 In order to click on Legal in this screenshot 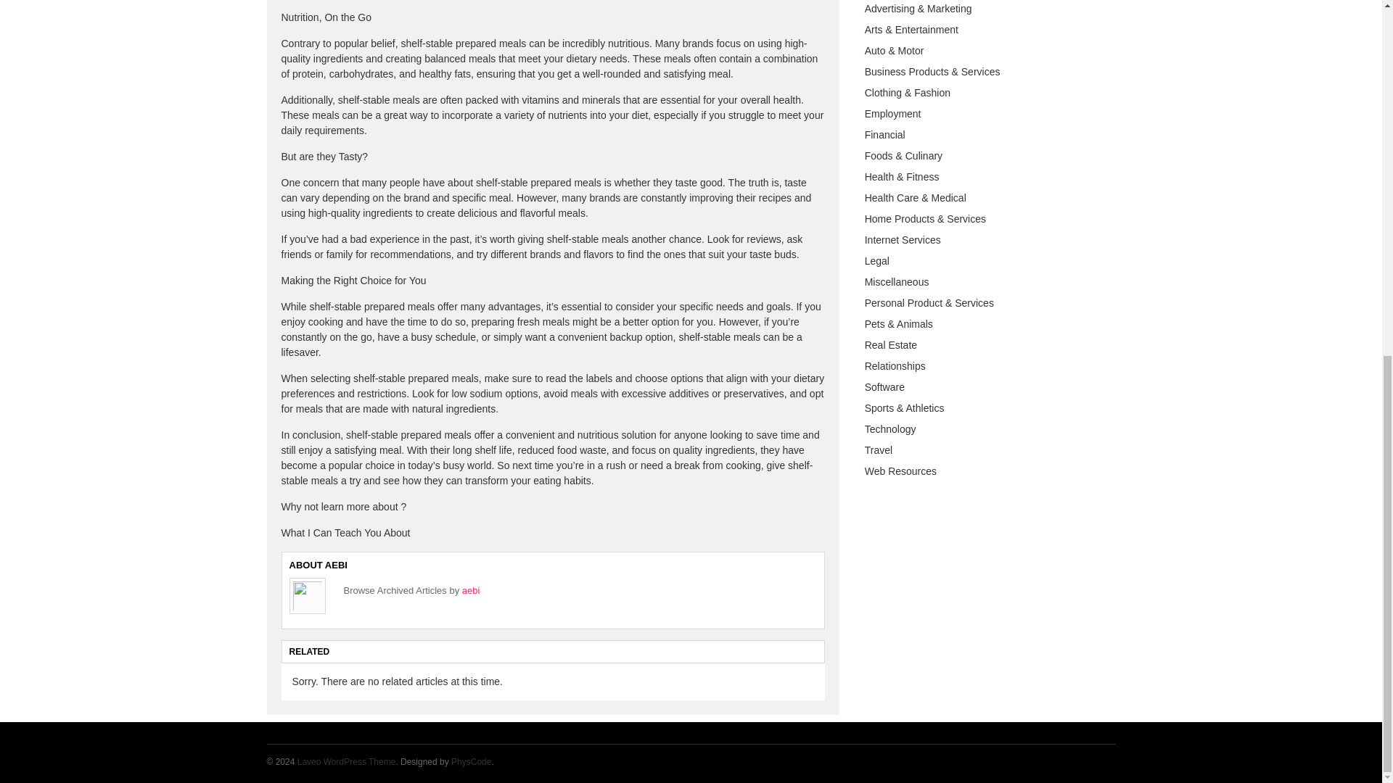, I will do `click(877, 261)`.